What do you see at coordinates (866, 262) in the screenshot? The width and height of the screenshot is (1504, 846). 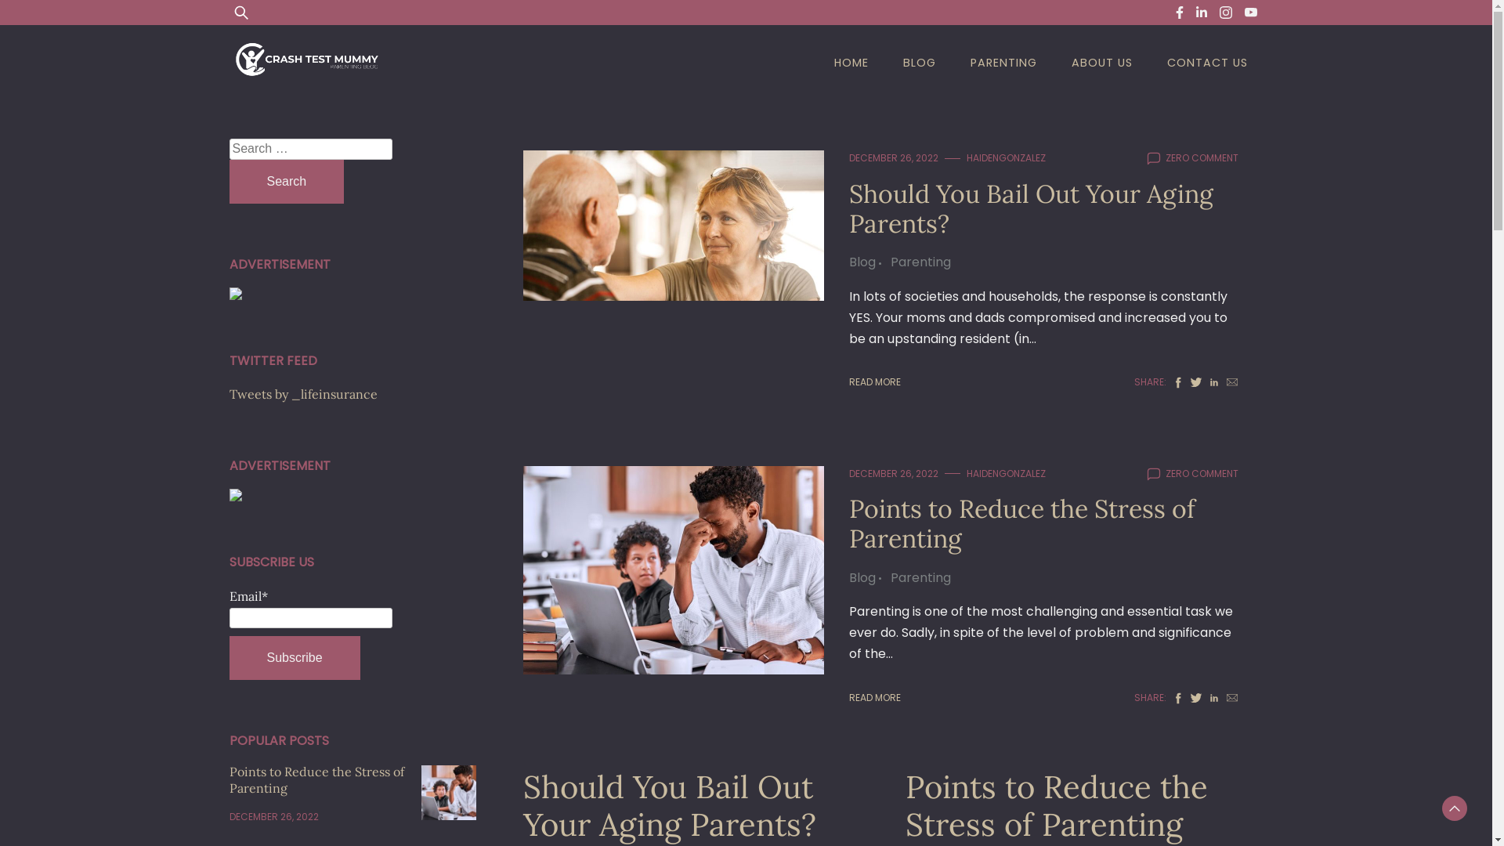 I see `Blog` at bounding box center [866, 262].